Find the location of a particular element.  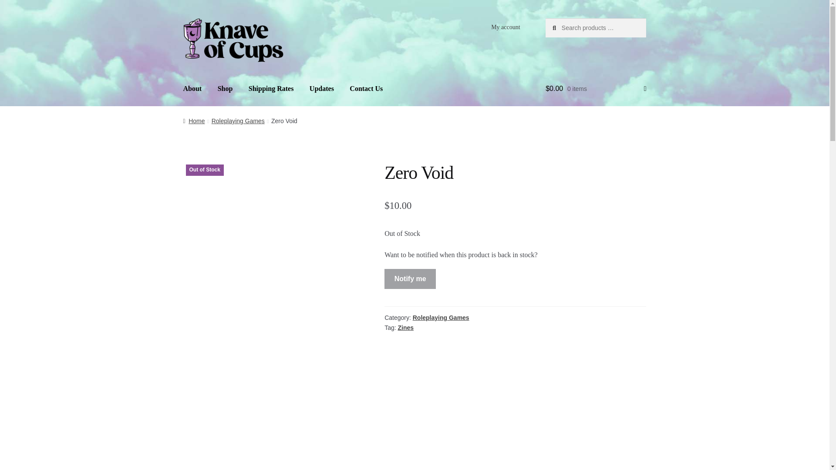

Updates is located at coordinates (322, 89).